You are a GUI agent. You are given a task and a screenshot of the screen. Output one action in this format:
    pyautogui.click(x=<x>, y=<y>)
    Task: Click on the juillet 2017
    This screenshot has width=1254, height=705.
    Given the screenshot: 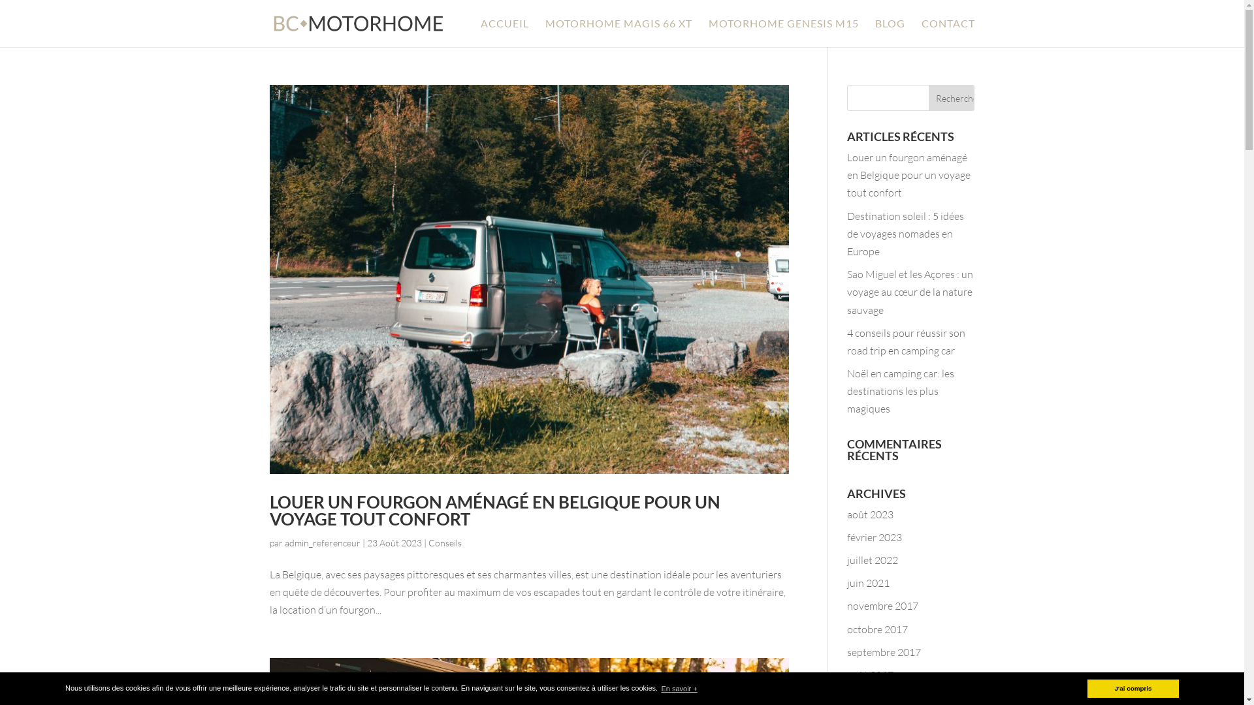 What is the action you would take?
    pyautogui.click(x=873, y=698)
    